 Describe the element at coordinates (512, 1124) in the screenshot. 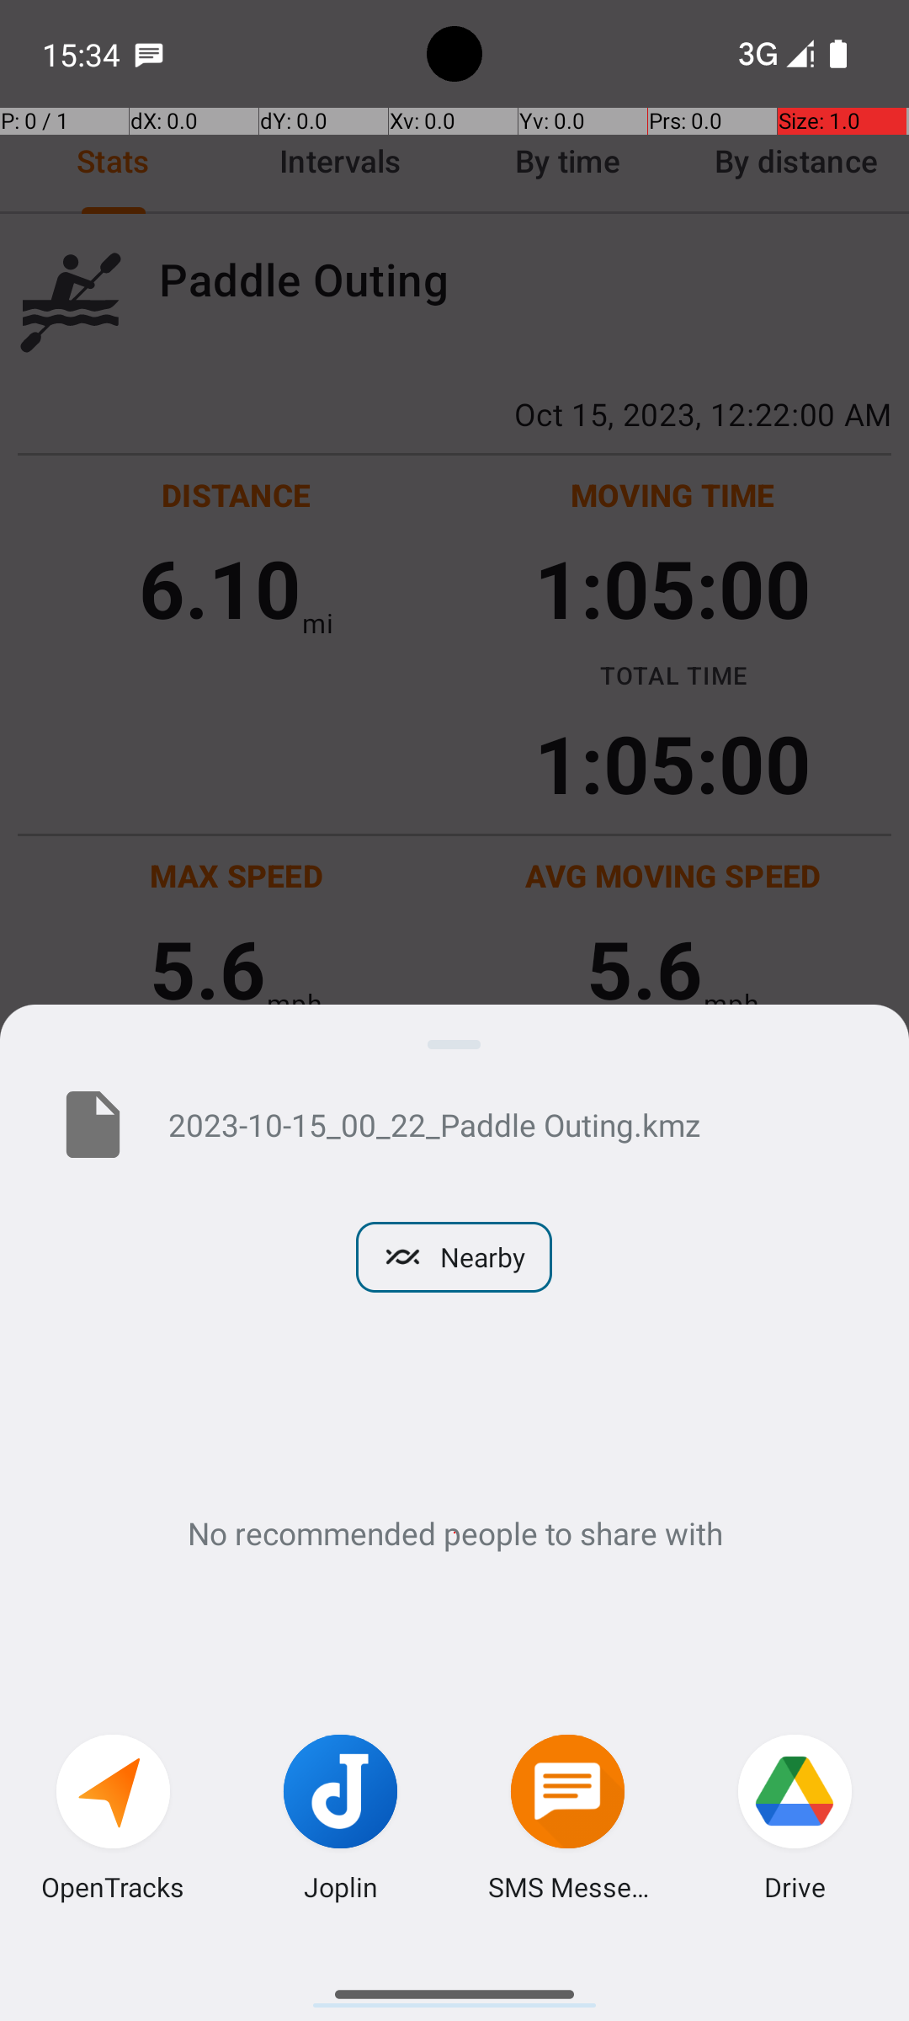

I see `2023-10-15_00_22_Paddle Outing.kmz` at that location.